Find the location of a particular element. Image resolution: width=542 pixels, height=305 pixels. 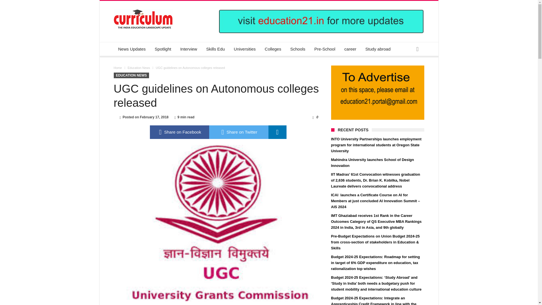

Schools is located at coordinates (298, 49).